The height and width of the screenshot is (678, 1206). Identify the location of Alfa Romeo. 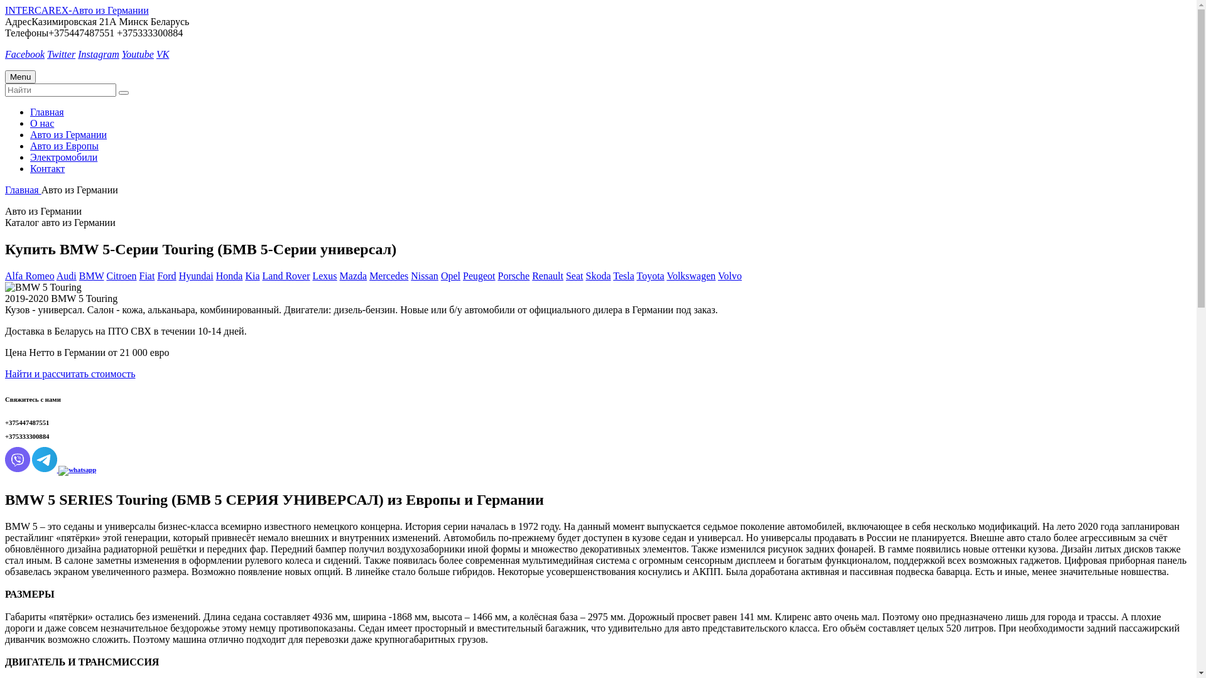
(30, 276).